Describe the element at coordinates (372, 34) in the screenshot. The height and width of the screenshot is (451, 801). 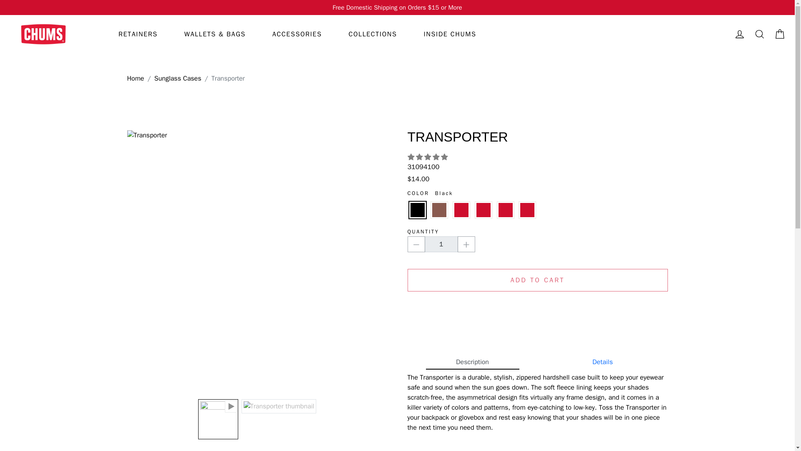
I see `COLLECTIONS` at that location.